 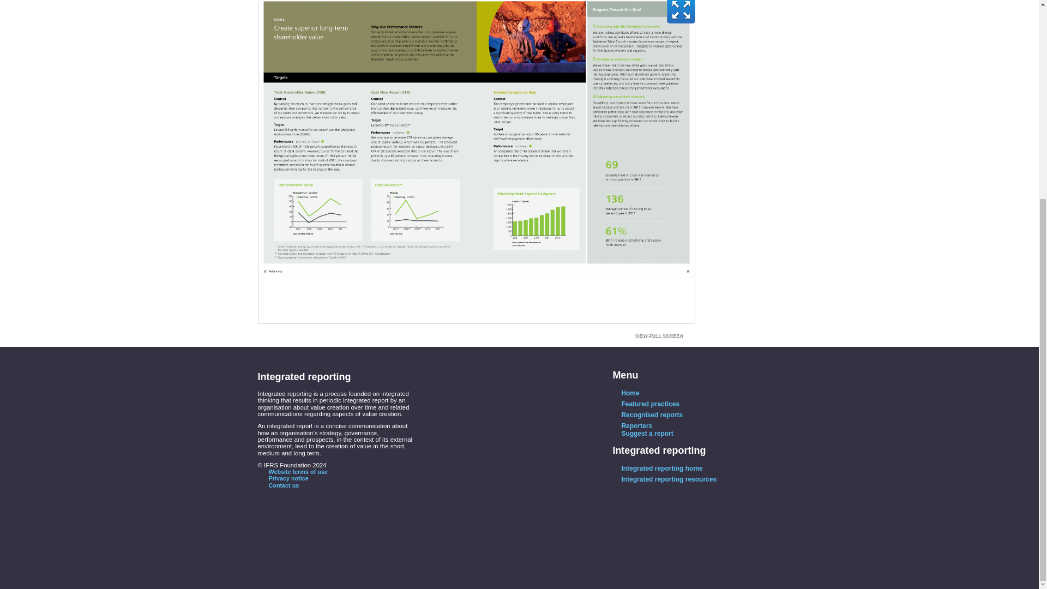 What do you see at coordinates (292, 471) in the screenshot?
I see `Website terms of use` at bounding box center [292, 471].